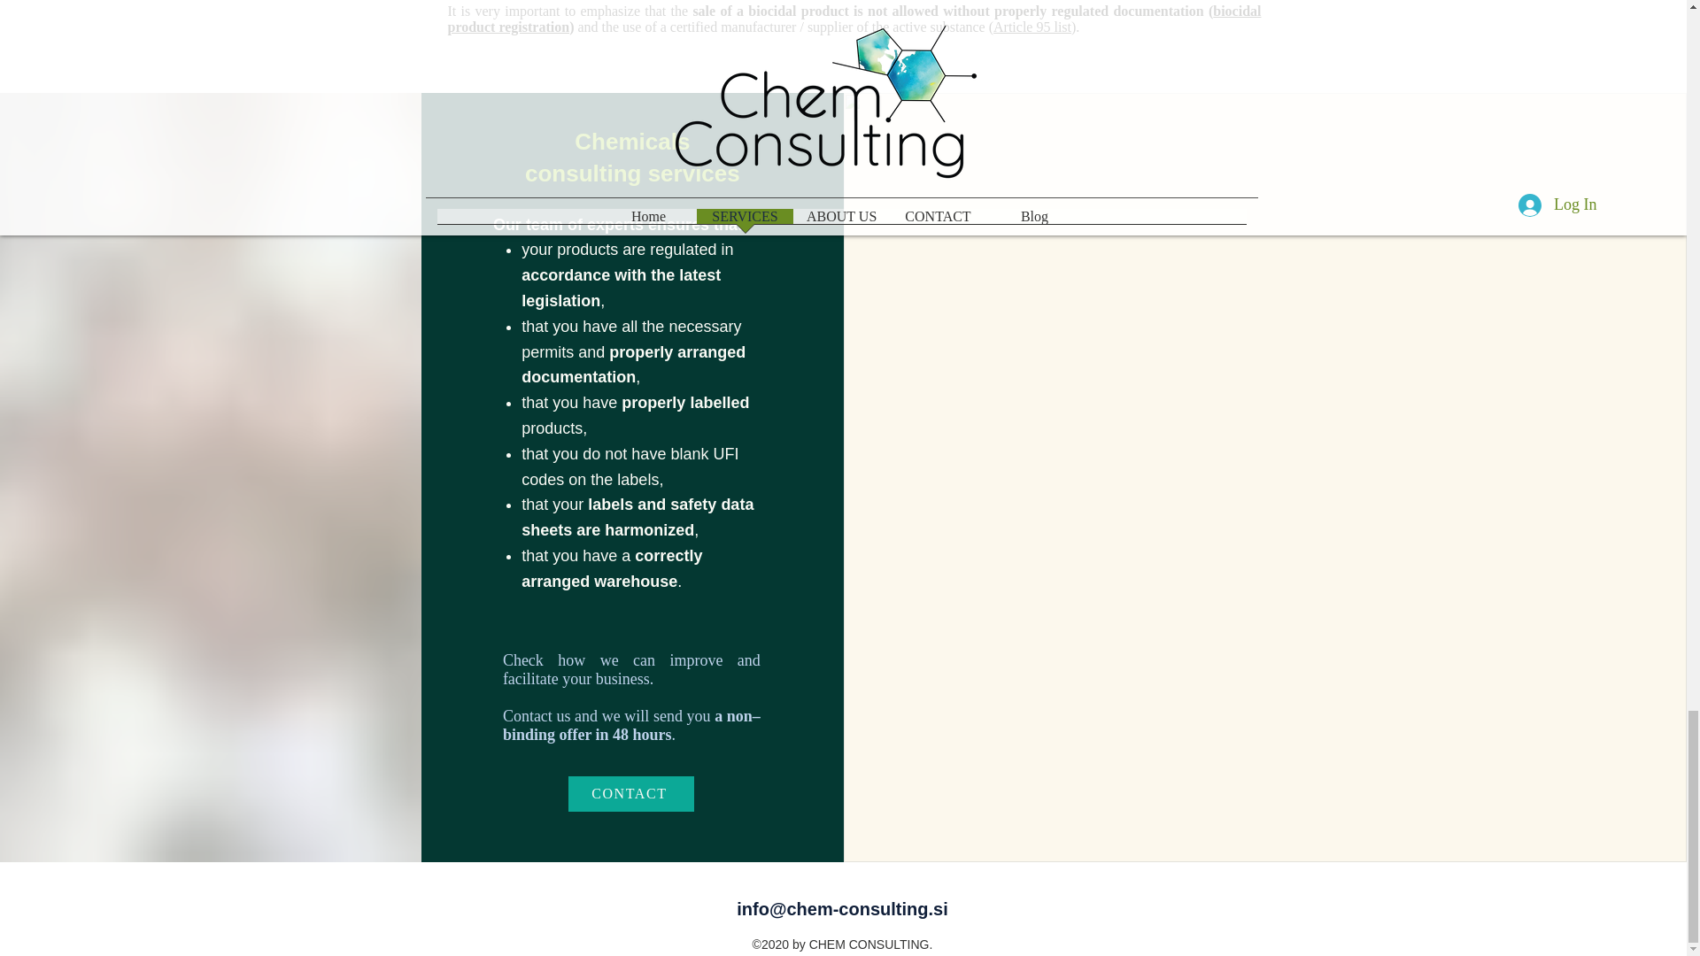 This screenshot has width=1700, height=956. Describe the element at coordinates (1032, 27) in the screenshot. I see `Article 95 list` at that location.